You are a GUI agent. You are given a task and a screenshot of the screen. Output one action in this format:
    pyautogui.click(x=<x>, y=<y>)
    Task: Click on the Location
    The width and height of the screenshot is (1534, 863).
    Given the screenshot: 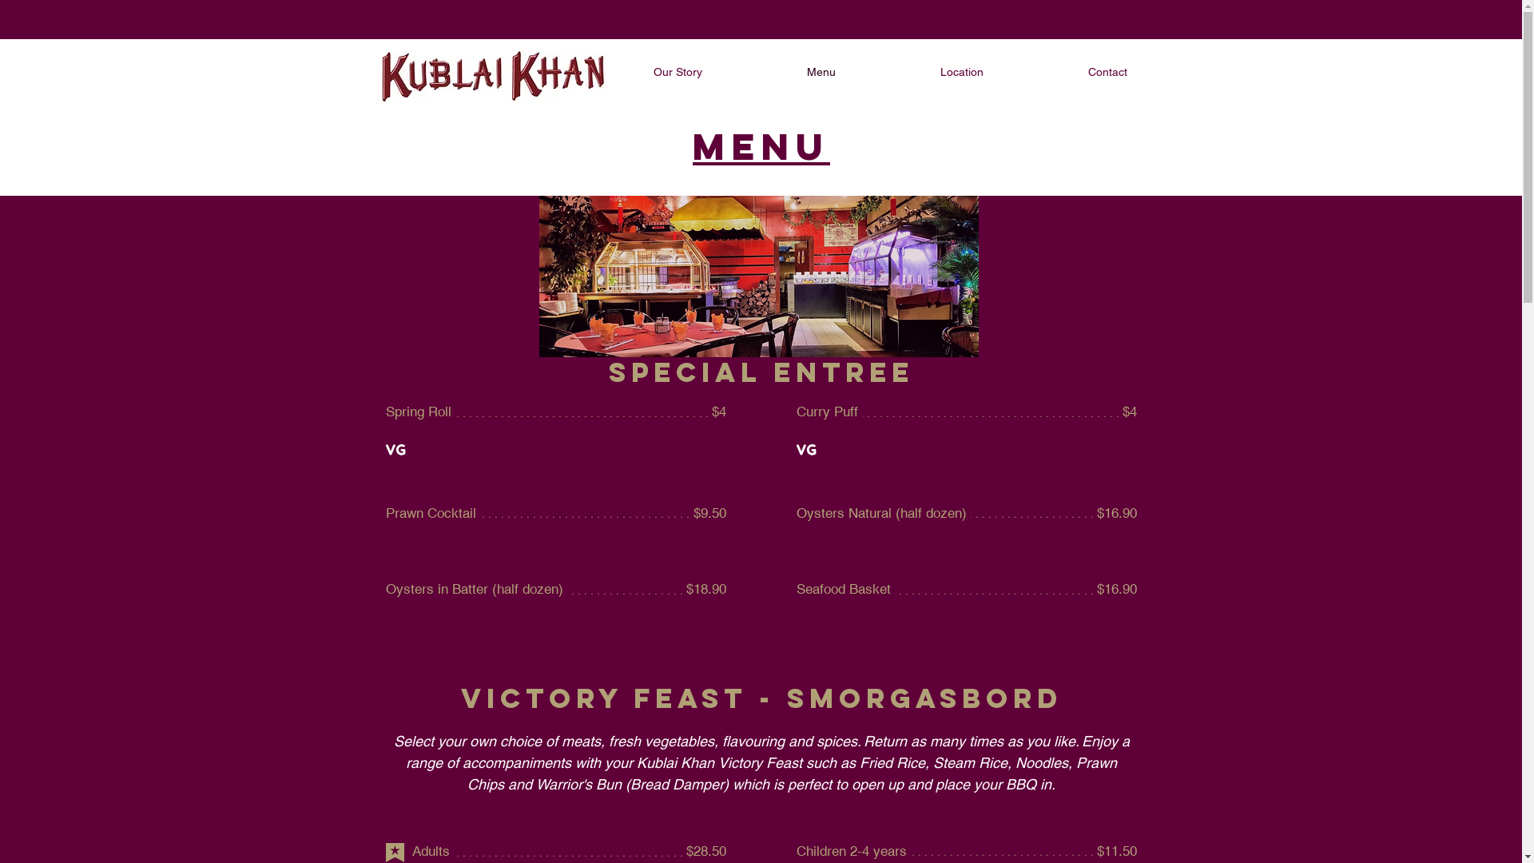 What is the action you would take?
    pyautogui.click(x=962, y=72)
    